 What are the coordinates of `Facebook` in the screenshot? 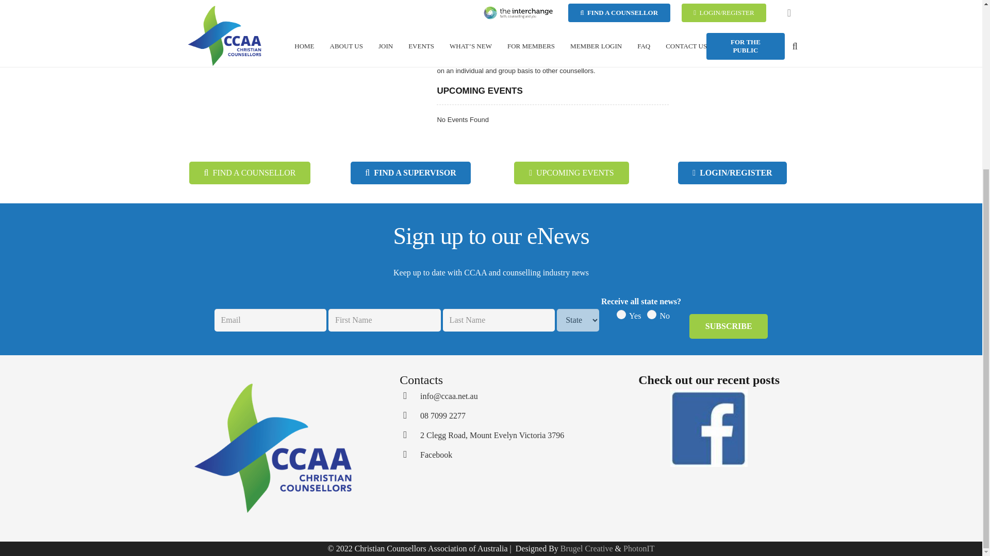 It's located at (409, 455).